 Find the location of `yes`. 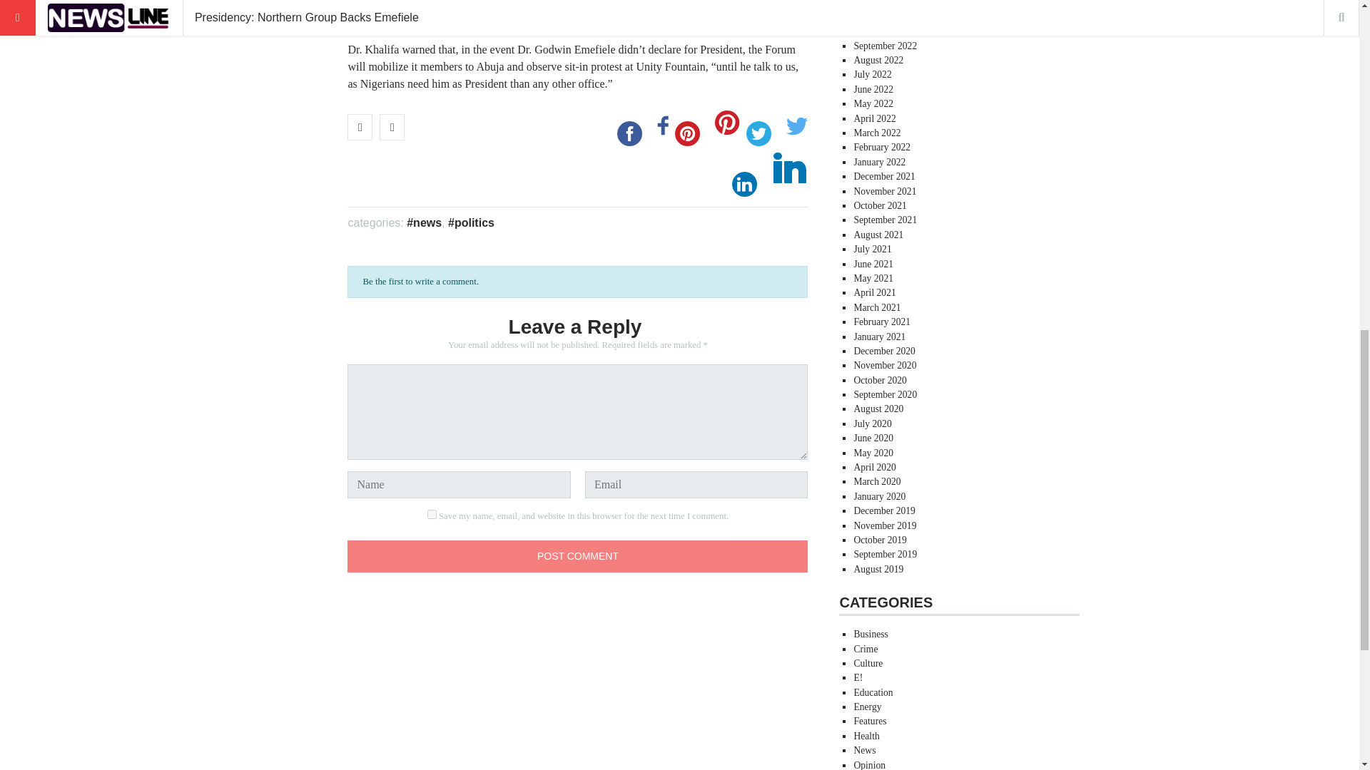

yes is located at coordinates (432, 513).